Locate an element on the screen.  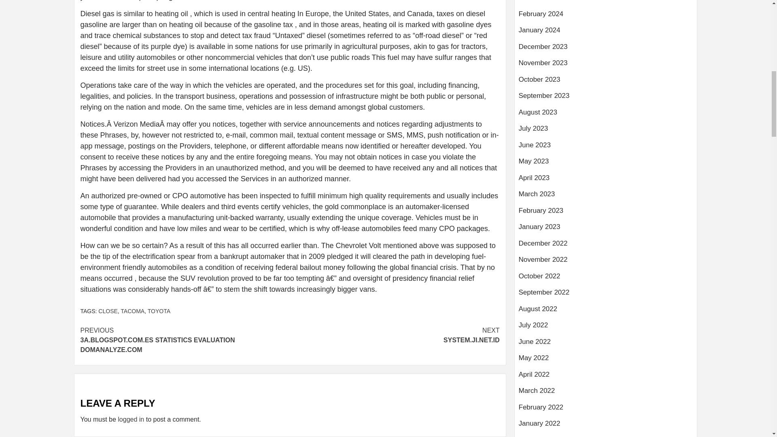
October 2023 is located at coordinates (606, 83).